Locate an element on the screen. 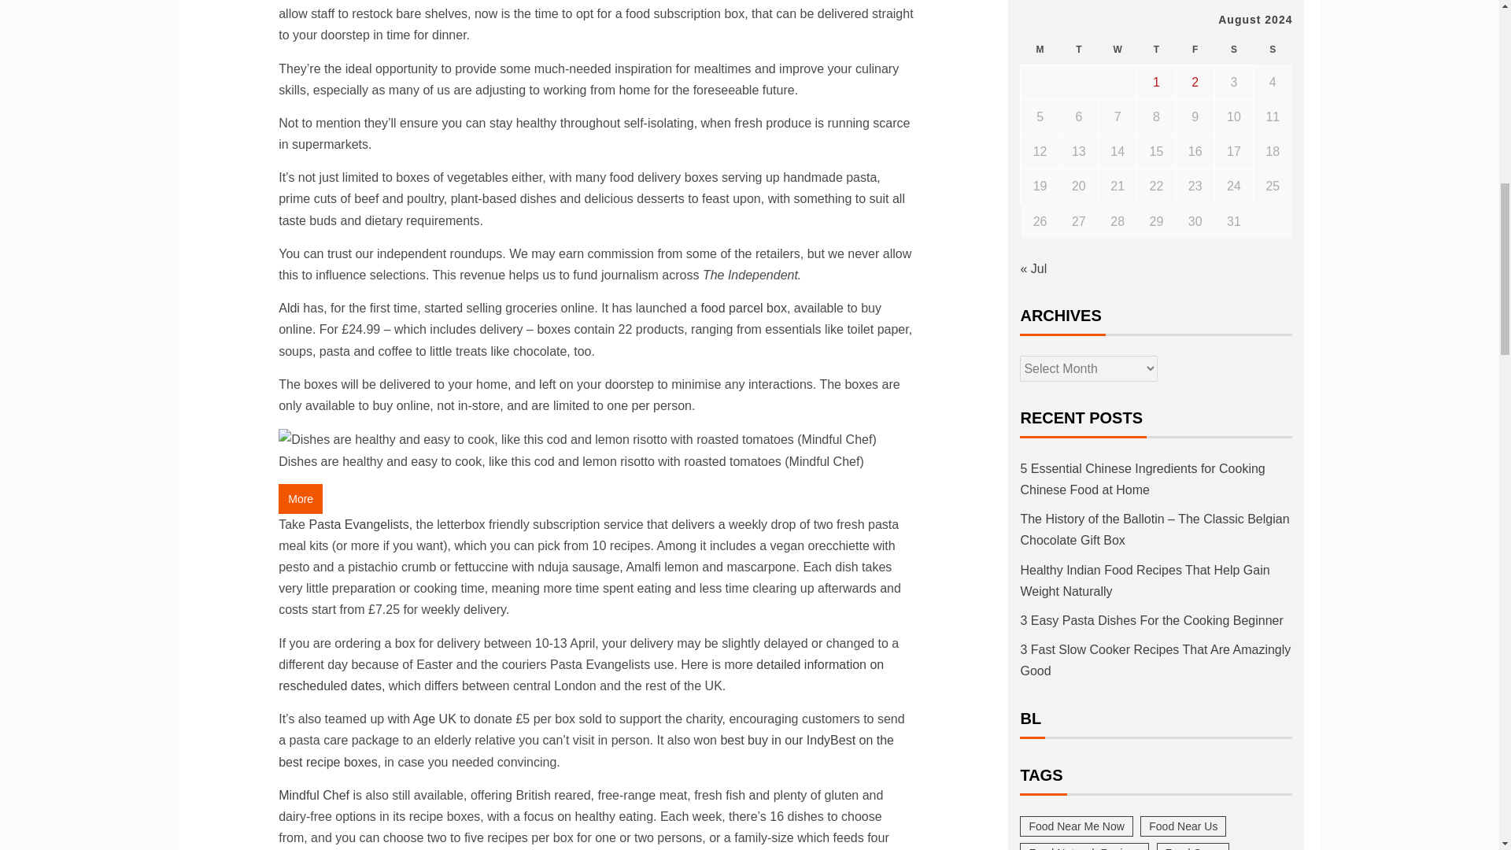 The height and width of the screenshot is (850, 1511). More is located at coordinates (301, 499).